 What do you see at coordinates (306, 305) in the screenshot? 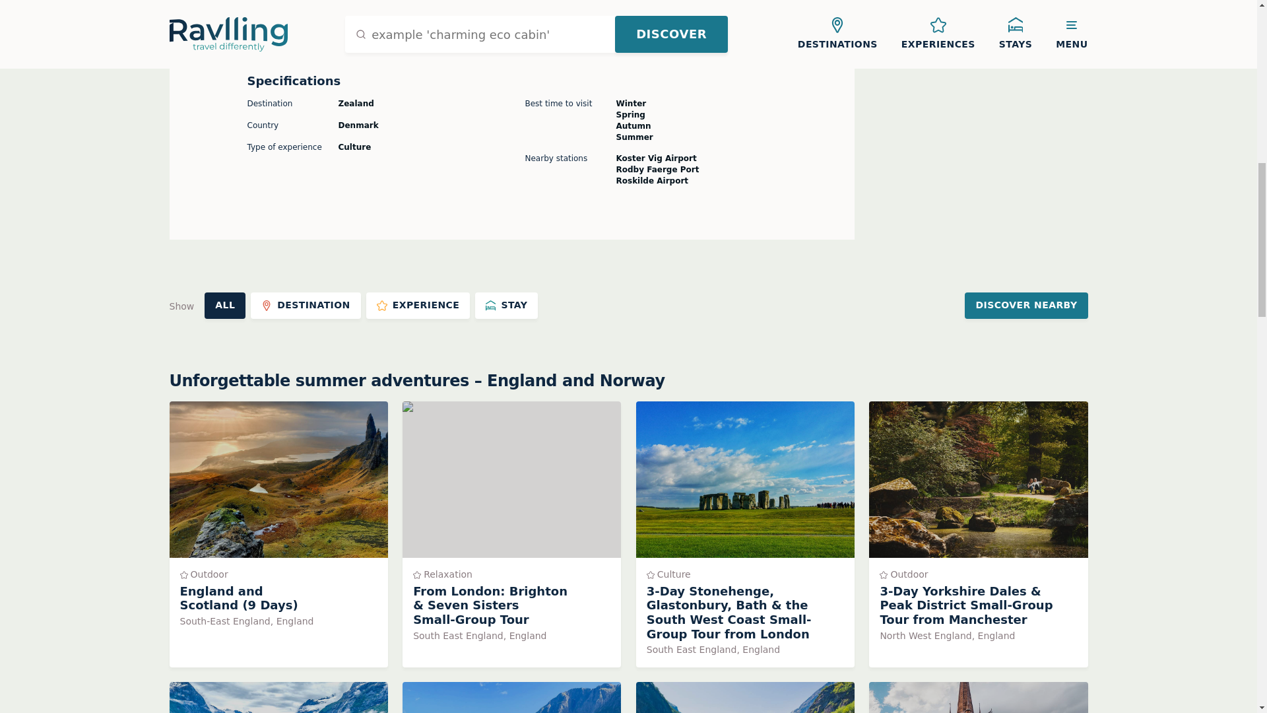
I see `Scenic Fjords of Norway` at bounding box center [306, 305].